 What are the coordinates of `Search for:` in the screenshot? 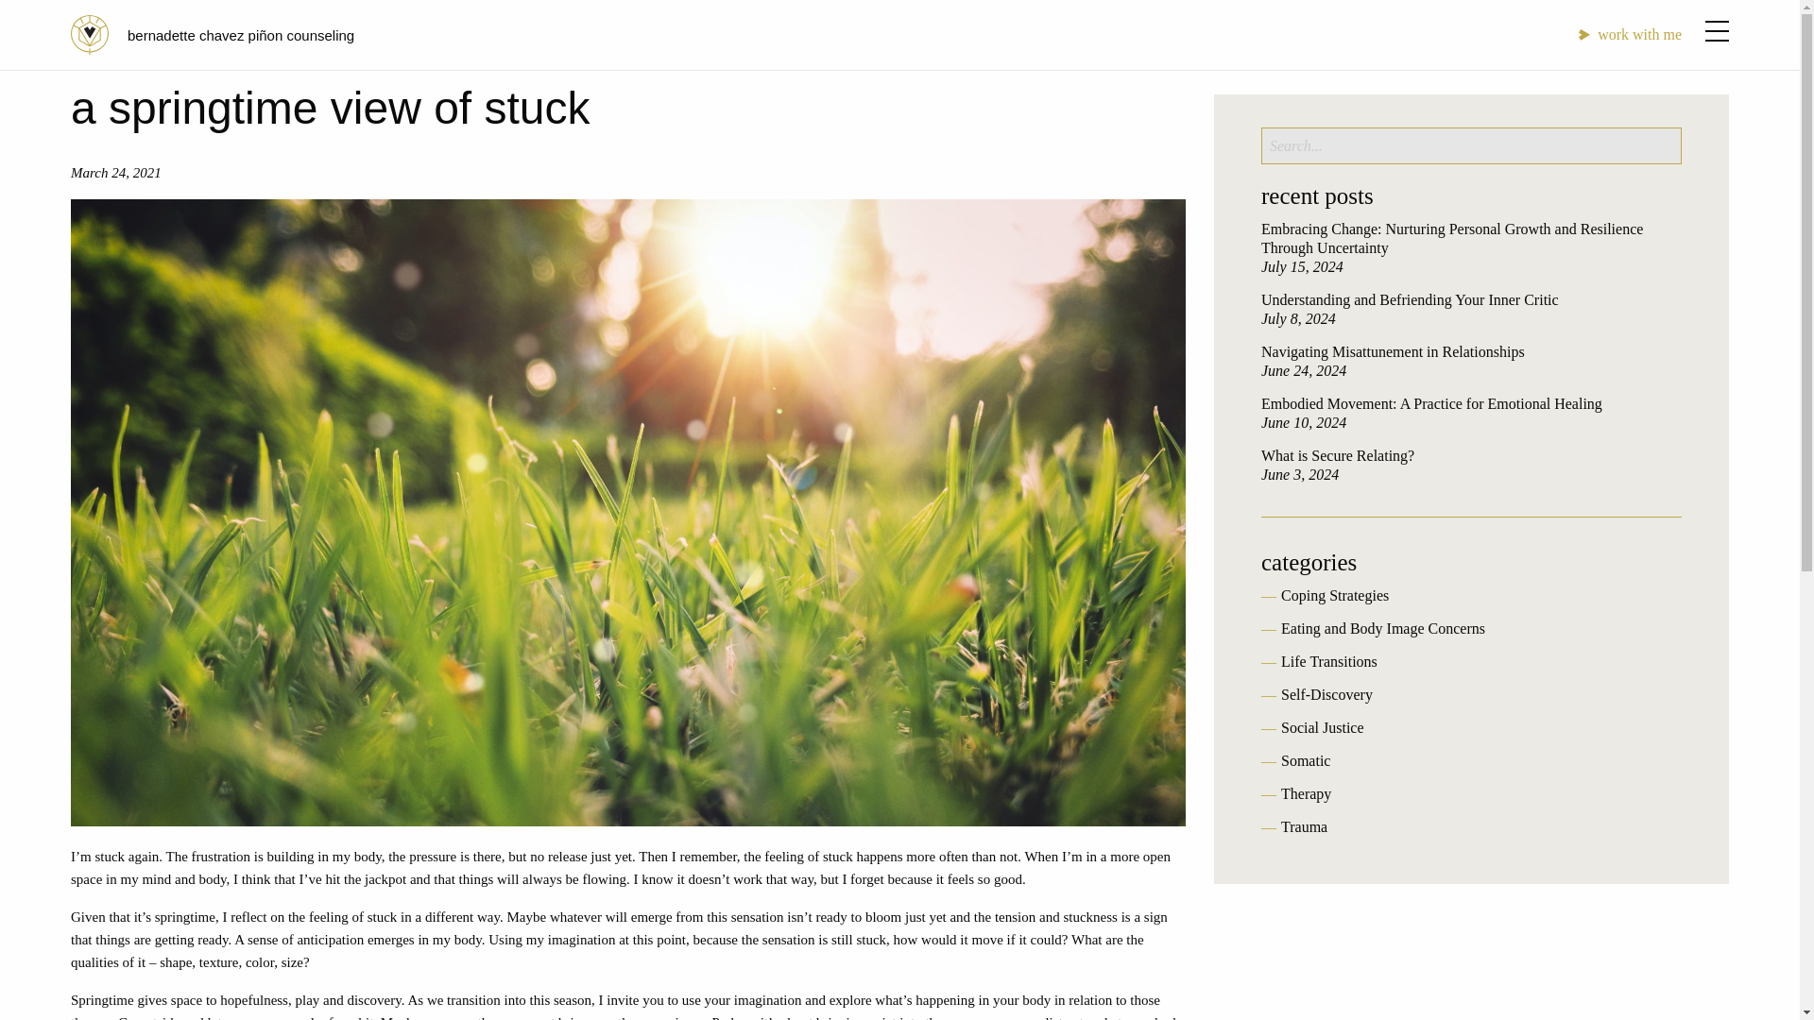 It's located at (1470, 145).